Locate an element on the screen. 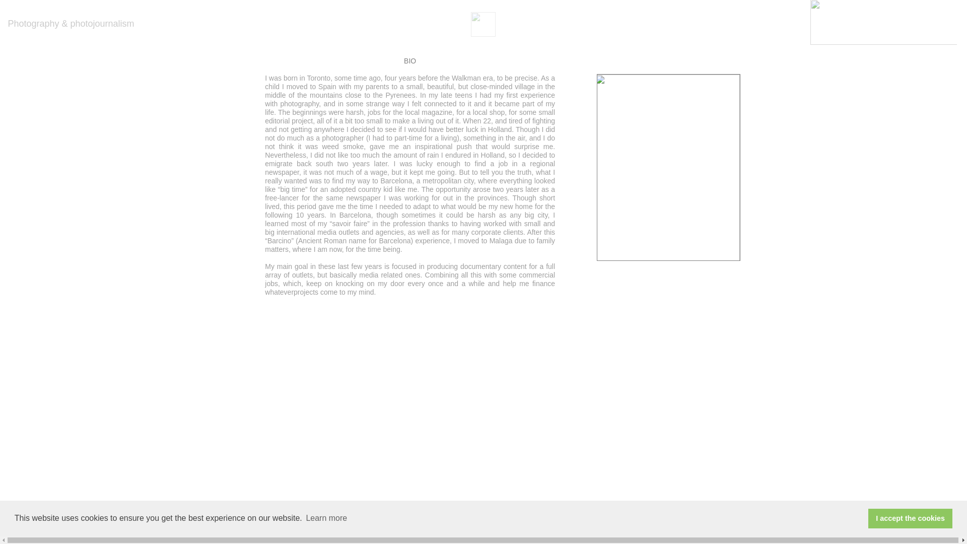 The image size is (967, 544). Learn more is located at coordinates (326, 518).